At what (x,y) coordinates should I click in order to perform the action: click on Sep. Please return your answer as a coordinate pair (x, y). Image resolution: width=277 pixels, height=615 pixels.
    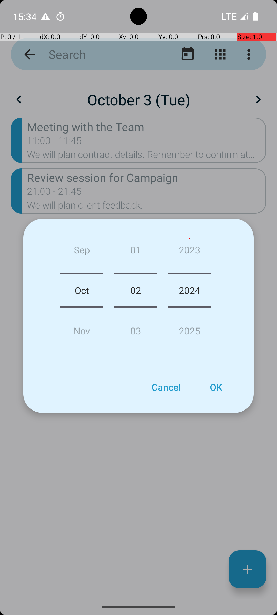
    Looking at the image, I should click on (82, 252).